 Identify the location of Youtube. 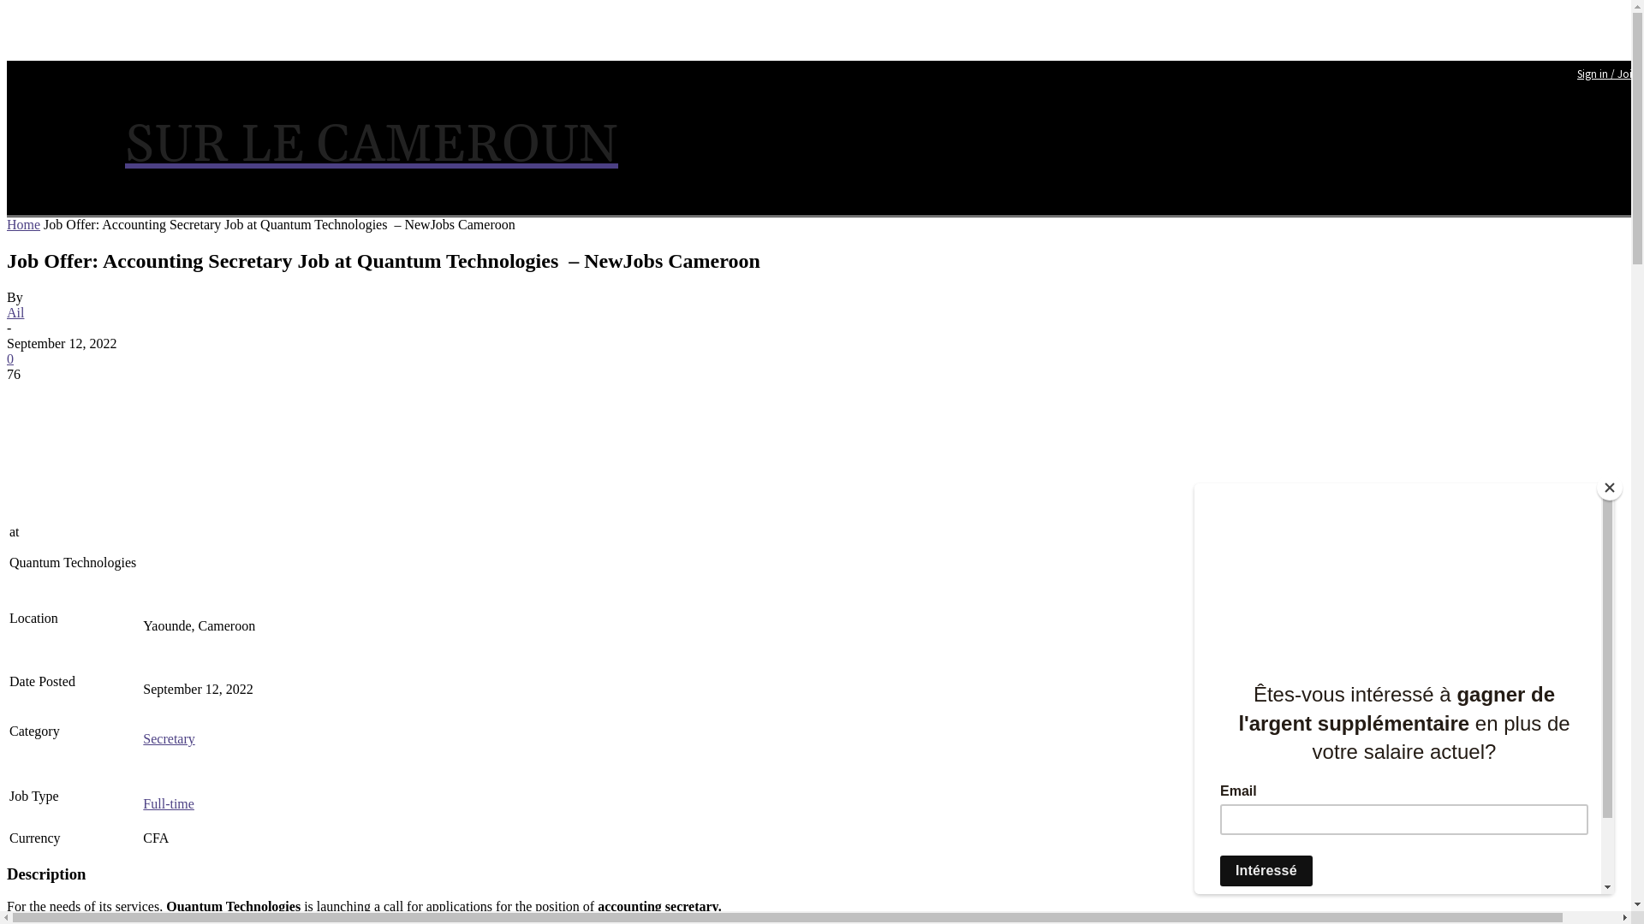
(711, 132).